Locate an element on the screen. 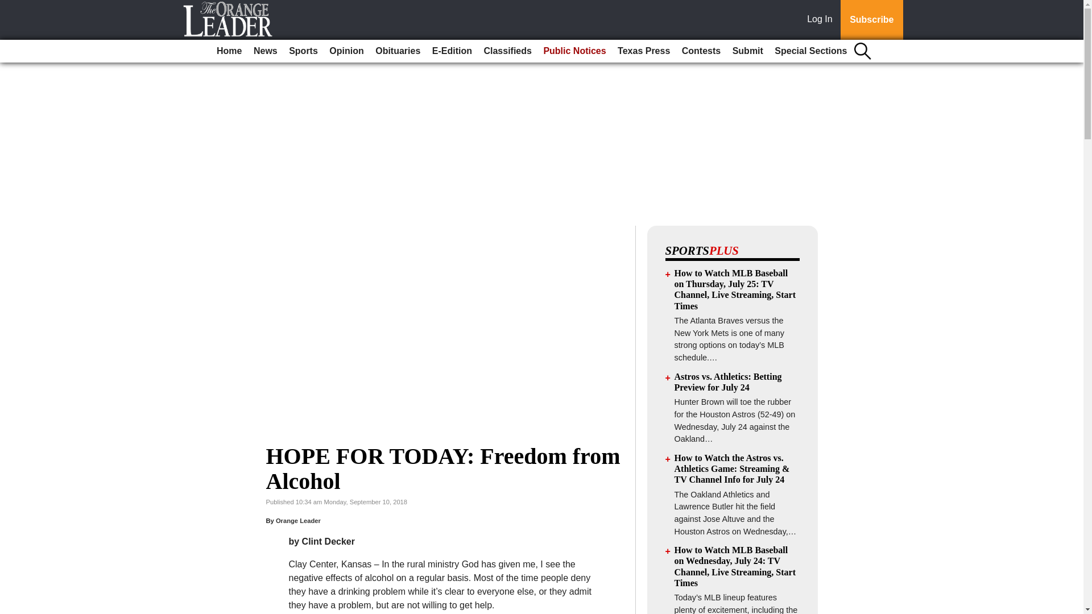  Orange Leader is located at coordinates (298, 521).